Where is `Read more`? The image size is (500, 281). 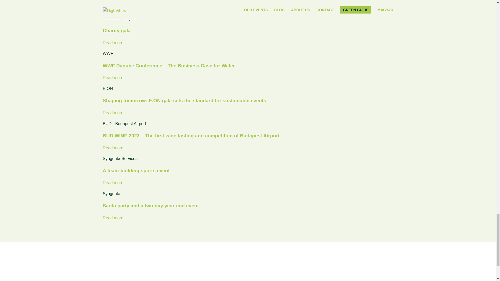
Read more is located at coordinates (113, 148).